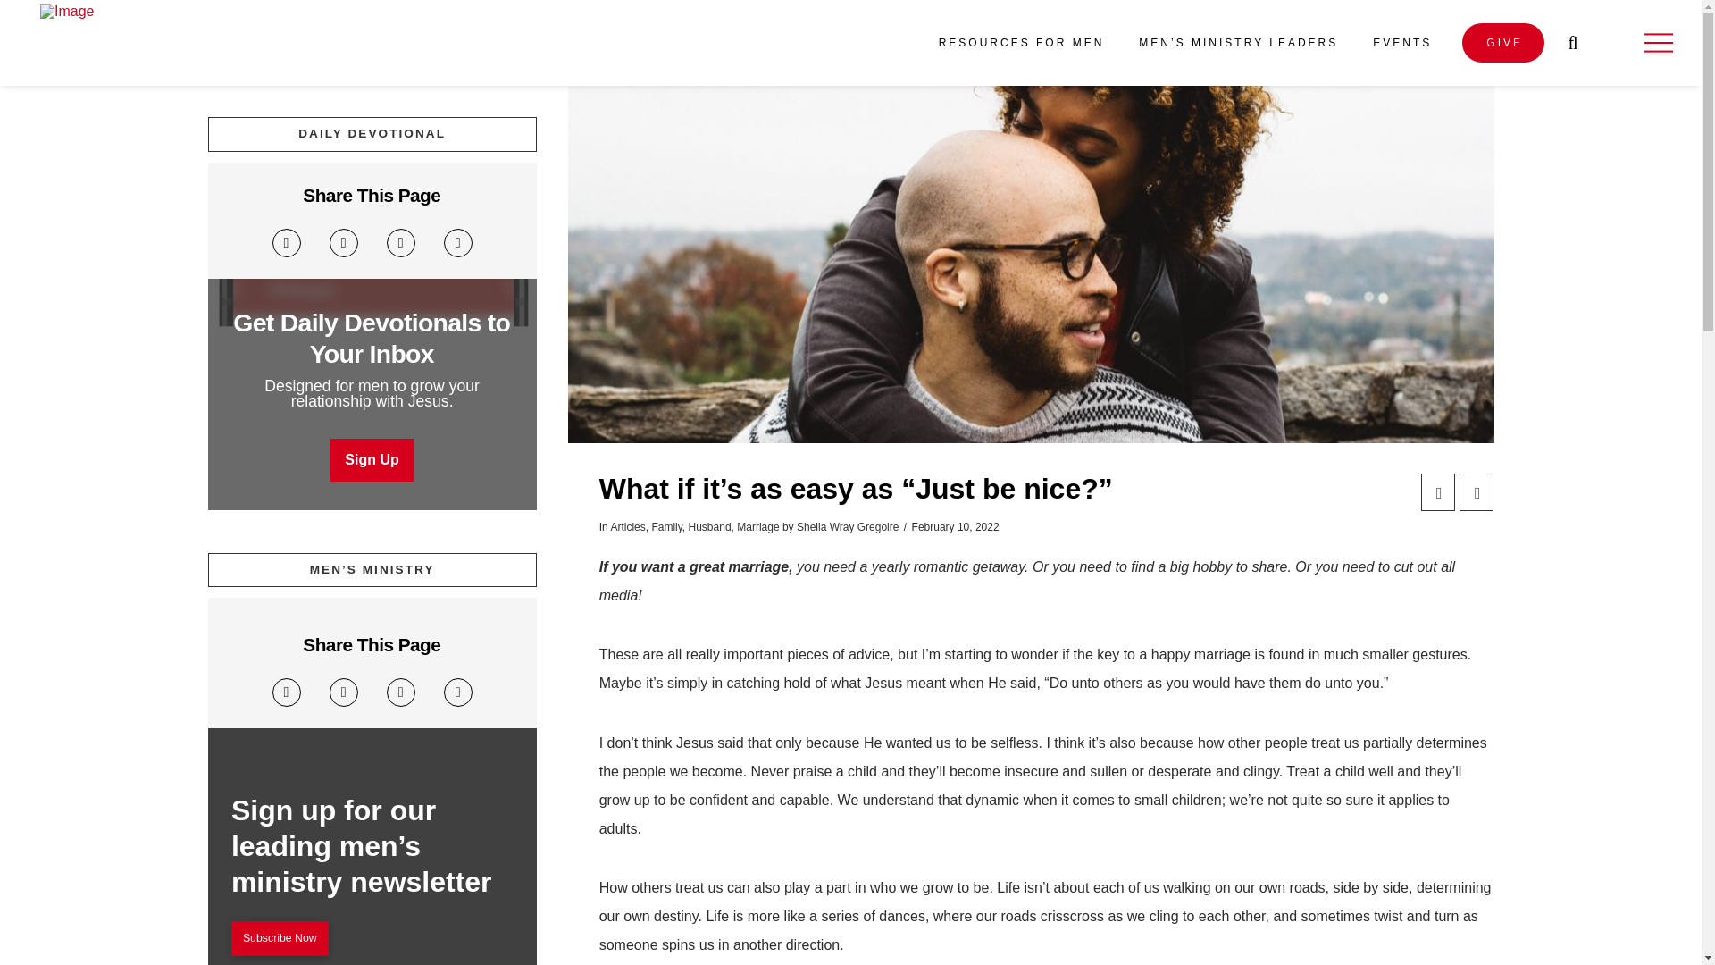  What do you see at coordinates (1503, 43) in the screenshot?
I see `GIVE` at bounding box center [1503, 43].